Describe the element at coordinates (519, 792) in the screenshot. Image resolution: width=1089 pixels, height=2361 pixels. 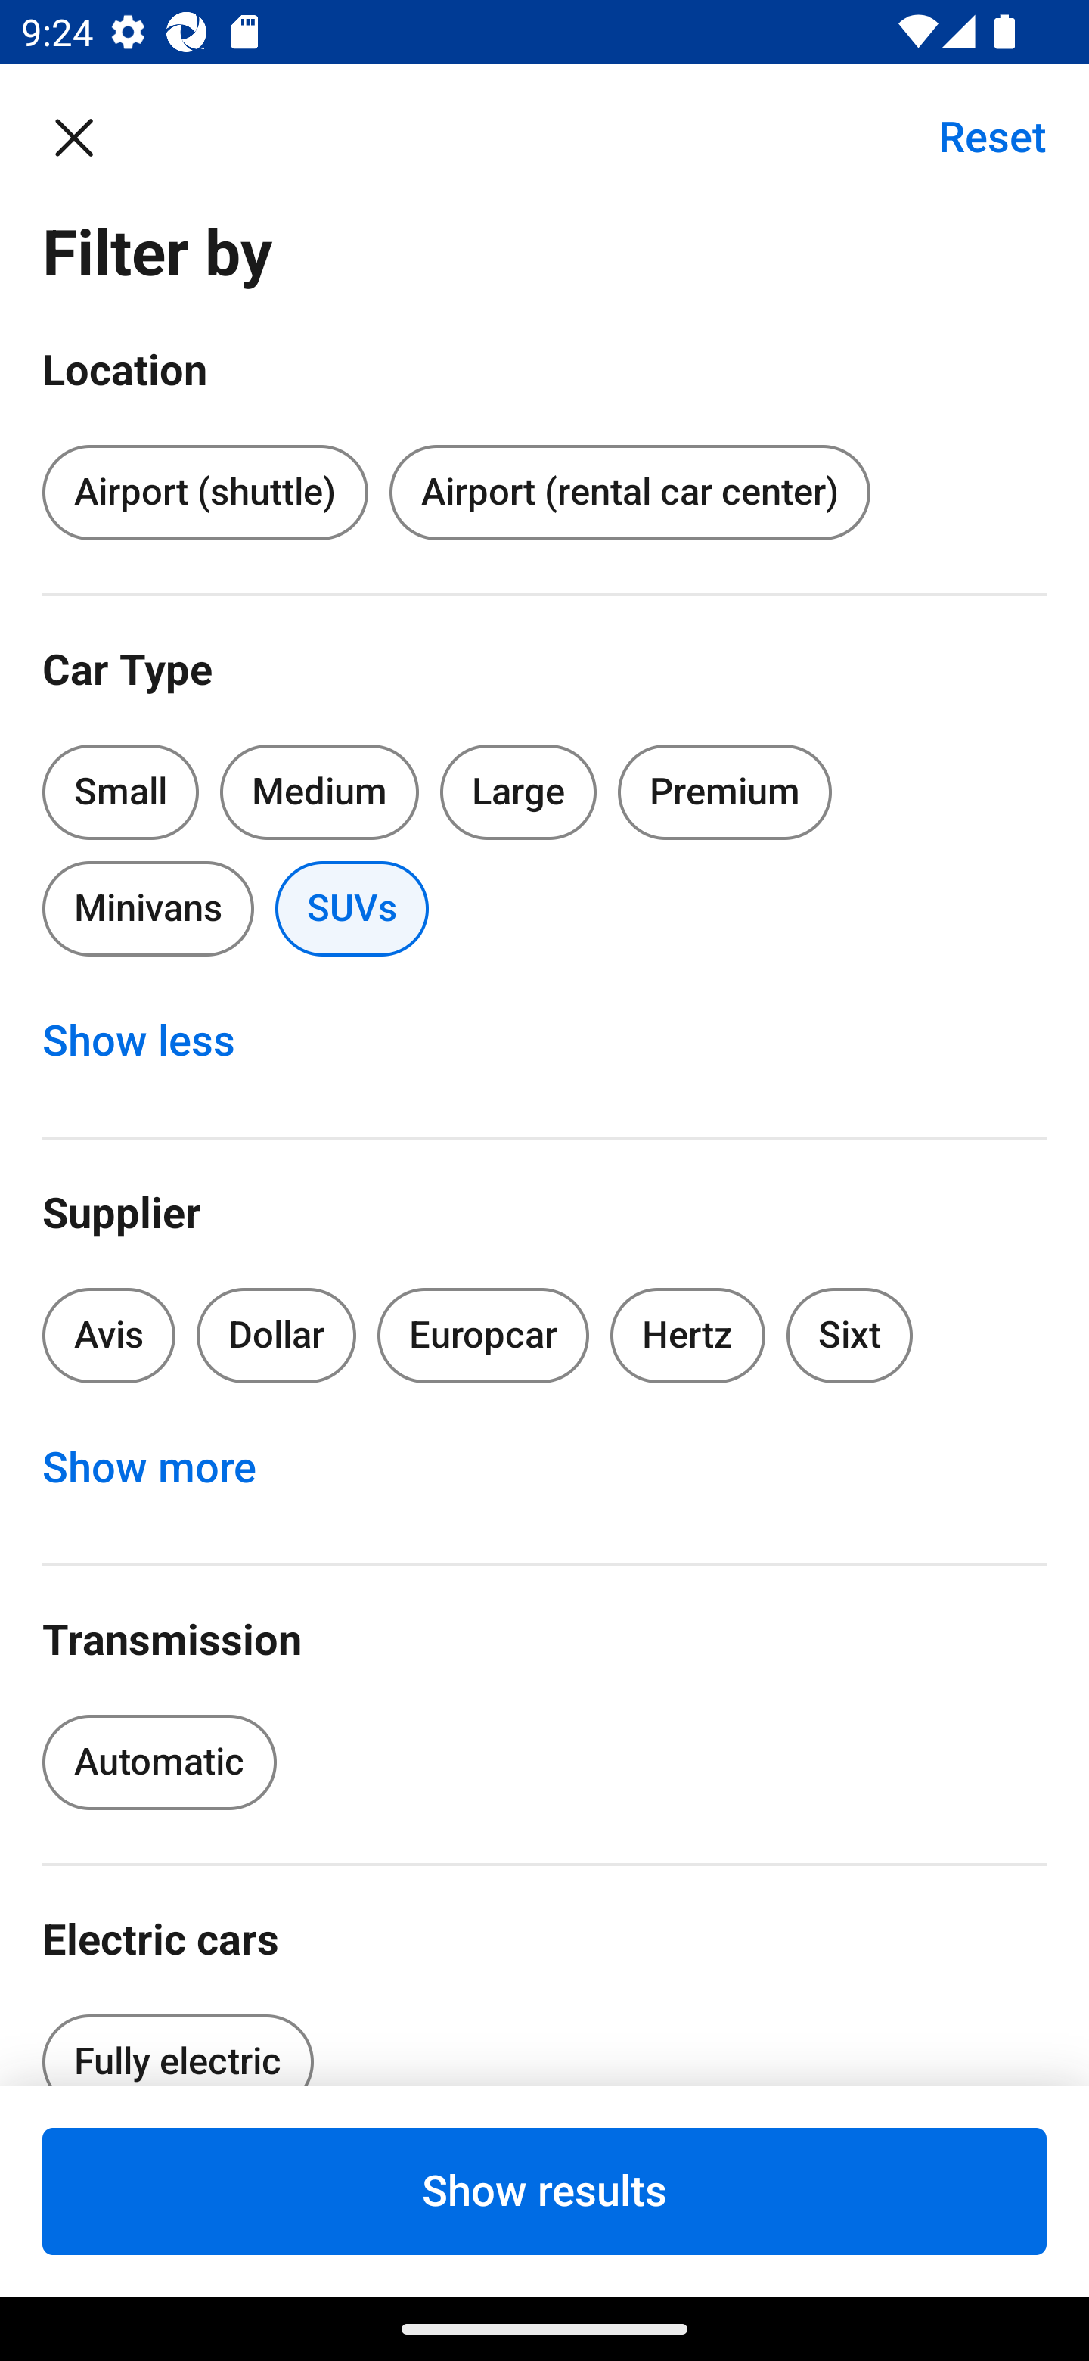
I see `Large` at that location.